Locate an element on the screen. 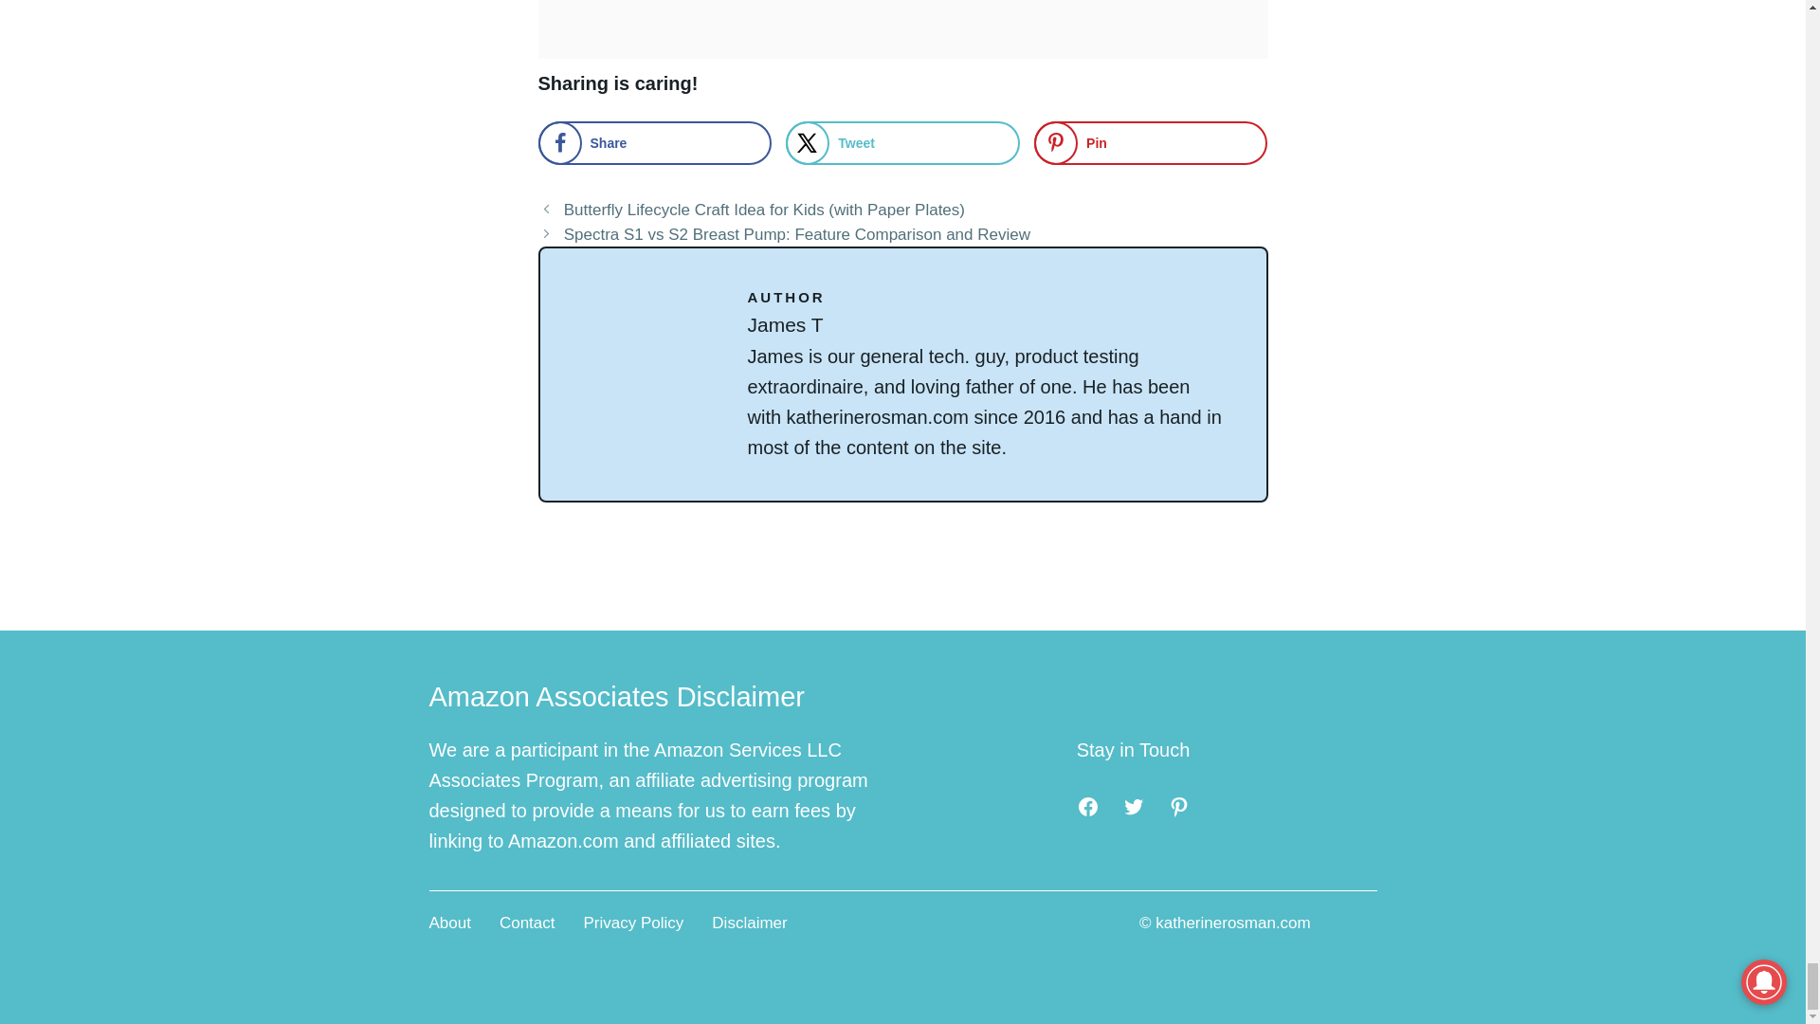 This screenshot has width=1820, height=1024. Save to Pinterest is located at coordinates (1150, 142).